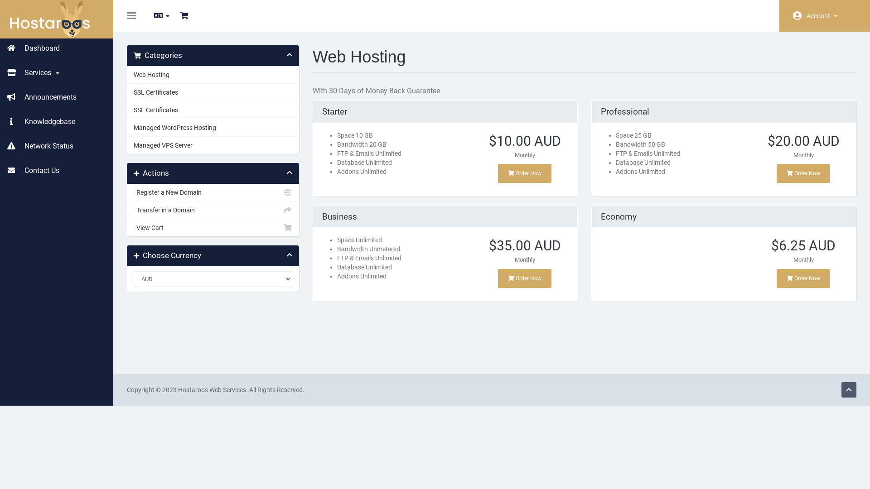 The height and width of the screenshot is (489, 870). Describe the element at coordinates (213, 145) in the screenshot. I see `Managed VPS Server` at that location.